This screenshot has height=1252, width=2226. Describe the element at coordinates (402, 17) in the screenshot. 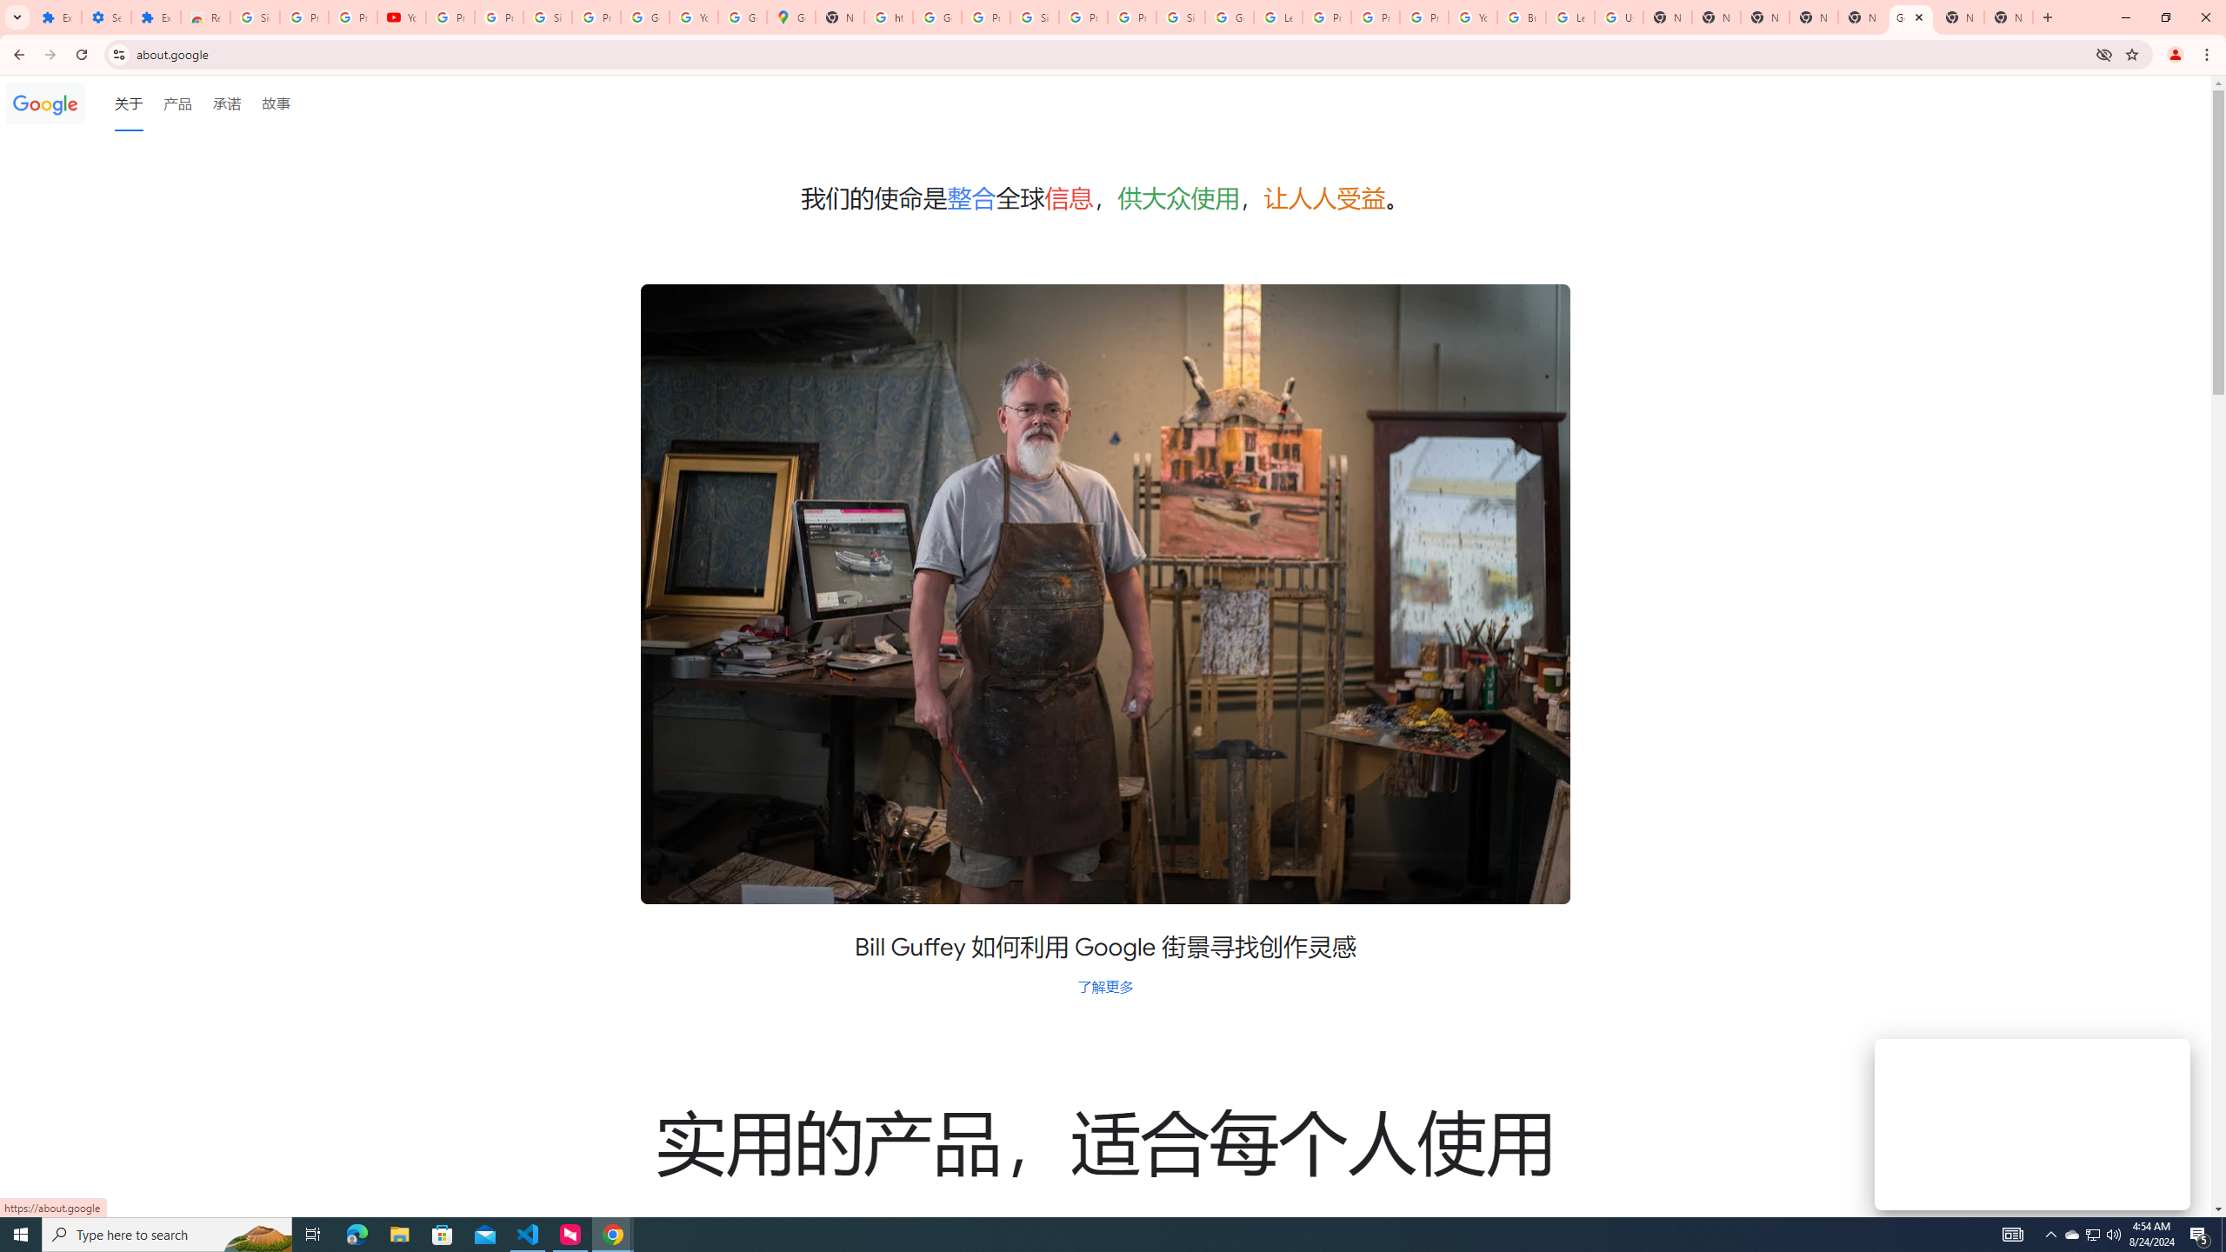

I see `YouTube` at that location.